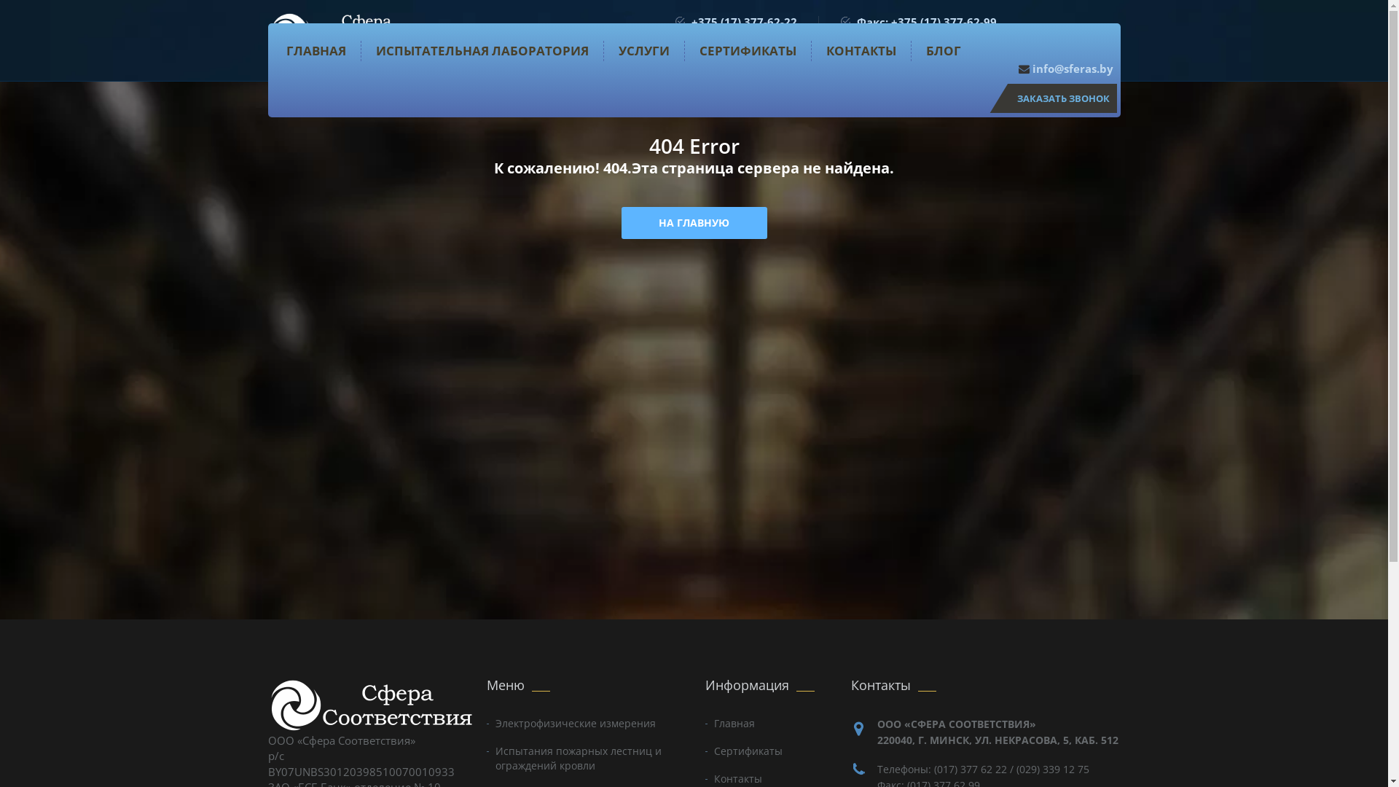 This screenshot has width=1399, height=787. Describe the element at coordinates (743, 22) in the screenshot. I see `+375 (17) 377-62-22` at that location.